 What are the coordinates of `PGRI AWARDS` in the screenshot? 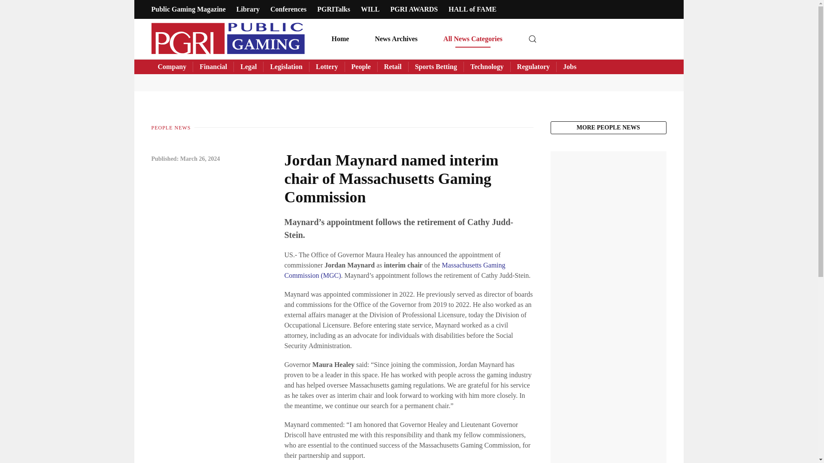 It's located at (415, 9).